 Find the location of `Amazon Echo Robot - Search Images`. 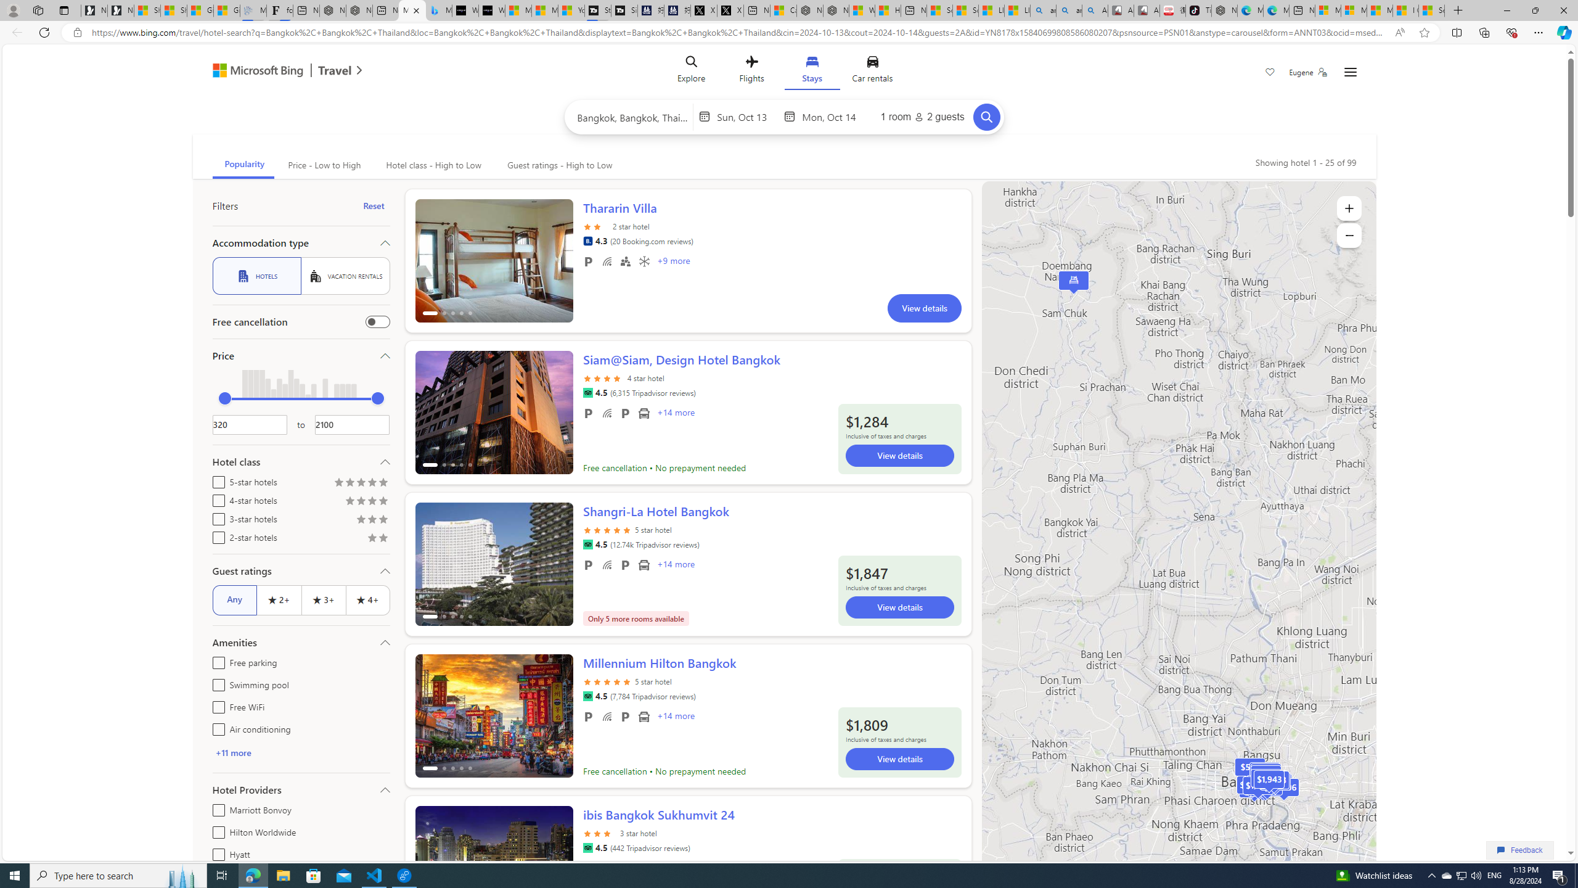

Amazon Echo Robot - Search Images is located at coordinates (1094, 10).